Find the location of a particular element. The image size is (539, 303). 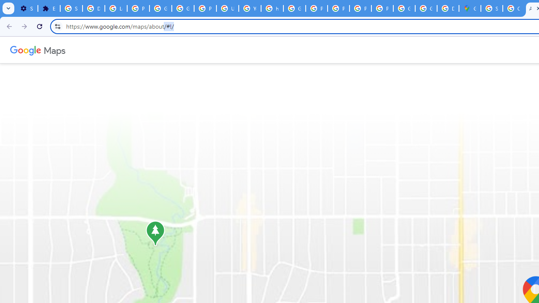

Delete photos & videos - Computer - Google Photos Help is located at coordinates (93, 8).